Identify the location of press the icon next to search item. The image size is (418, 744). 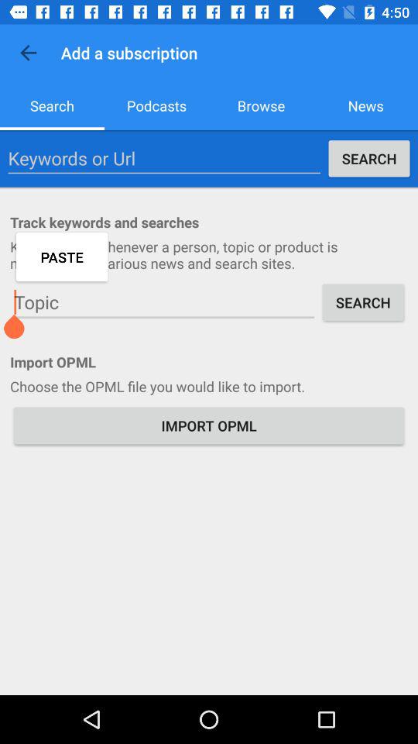
(156, 105).